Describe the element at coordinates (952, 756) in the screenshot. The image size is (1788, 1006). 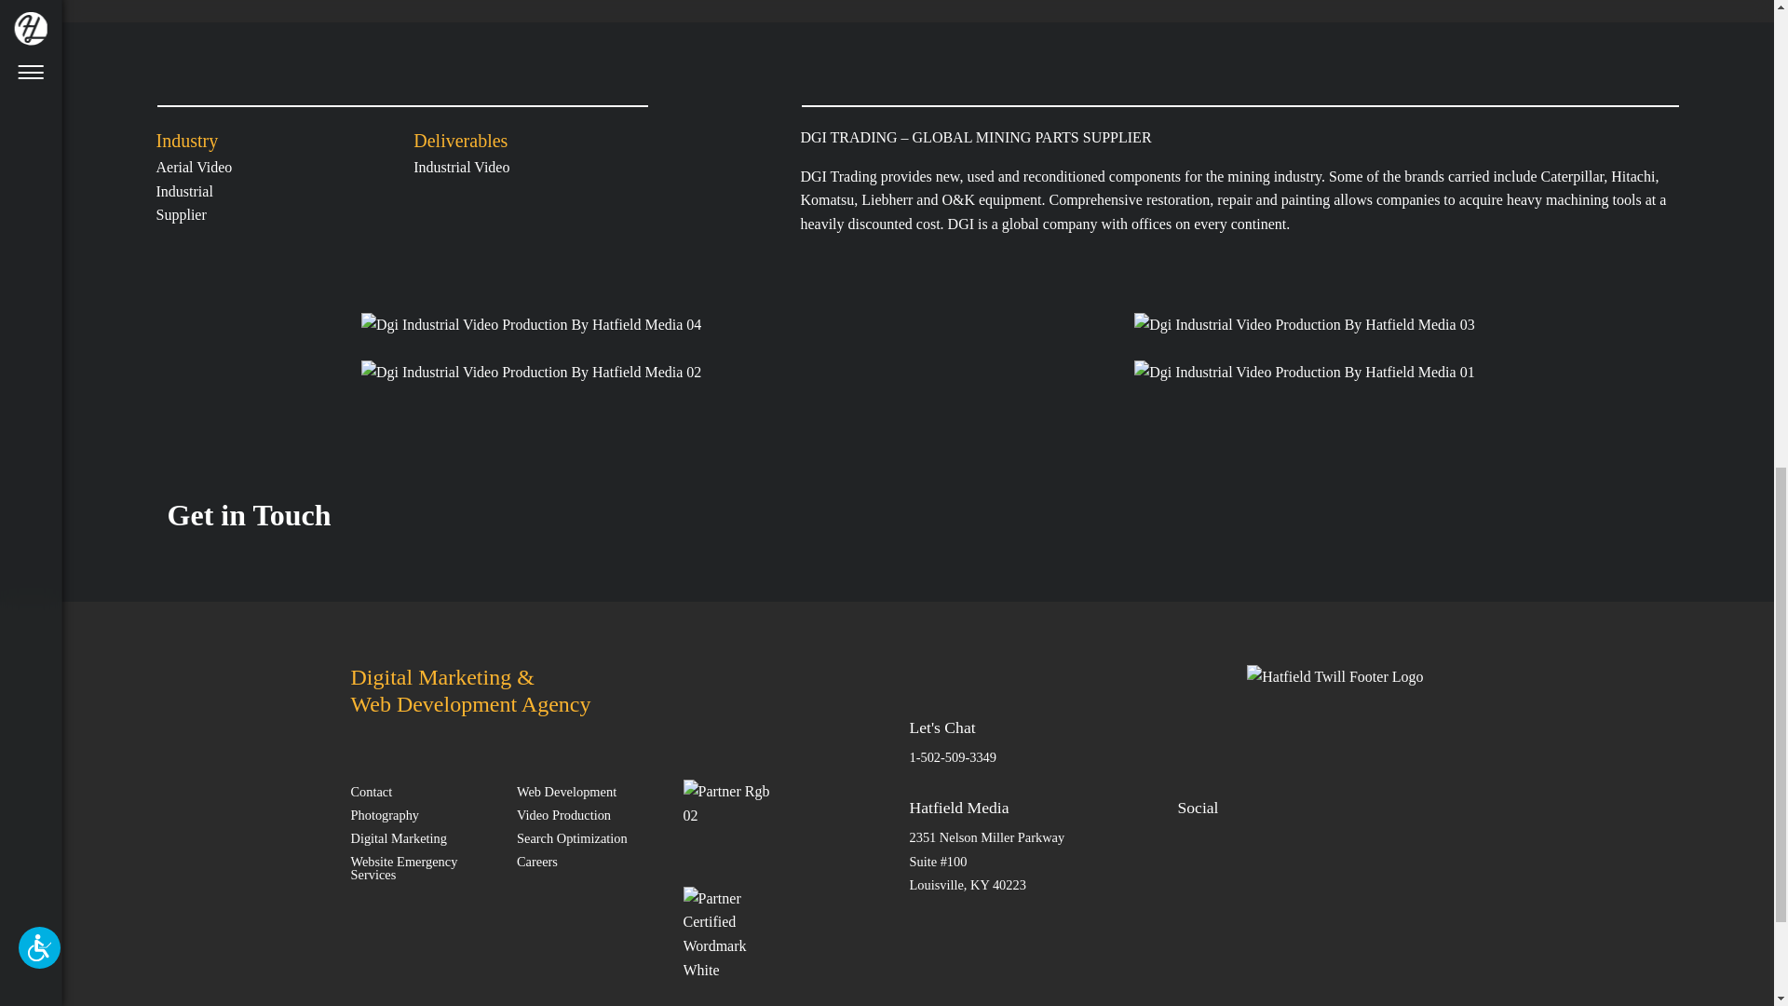
I see `1-502-509-3349` at that location.